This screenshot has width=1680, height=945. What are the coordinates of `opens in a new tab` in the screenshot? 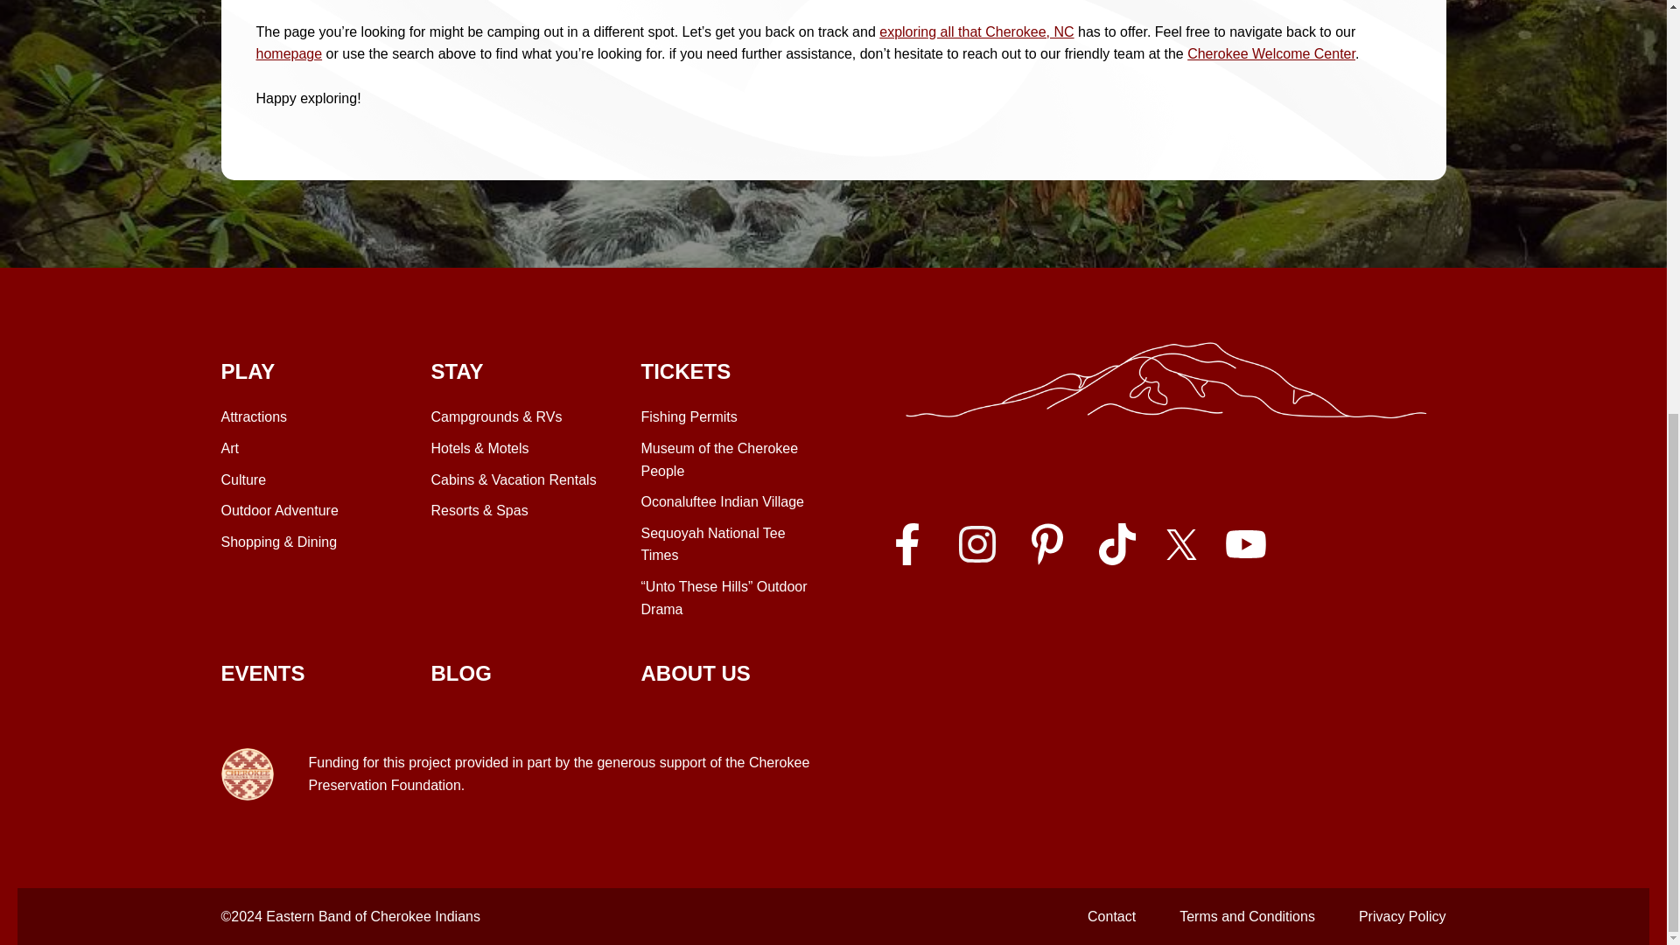 It's located at (1271, 53).